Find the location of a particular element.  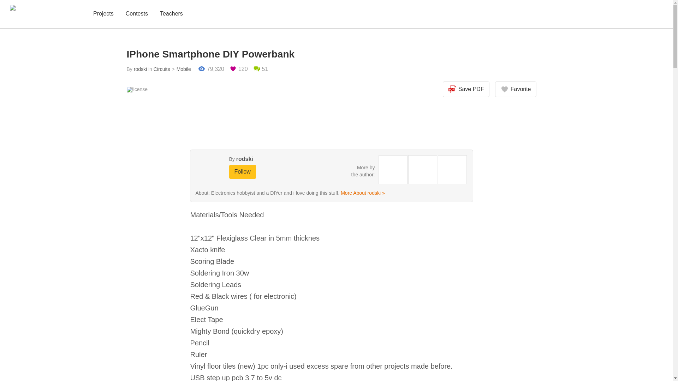

rodski is located at coordinates (244, 159).